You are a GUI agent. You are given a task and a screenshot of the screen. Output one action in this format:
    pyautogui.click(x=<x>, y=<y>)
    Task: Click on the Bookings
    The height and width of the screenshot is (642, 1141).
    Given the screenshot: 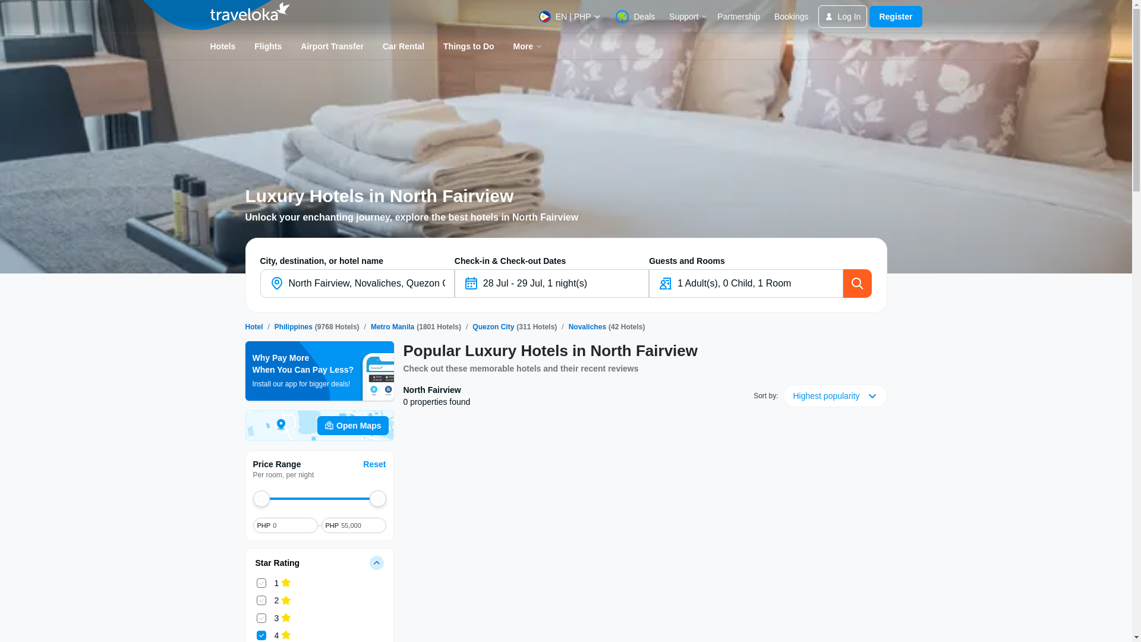 What is the action you would take?
    pyautogui.click(x=792, y=17)
    